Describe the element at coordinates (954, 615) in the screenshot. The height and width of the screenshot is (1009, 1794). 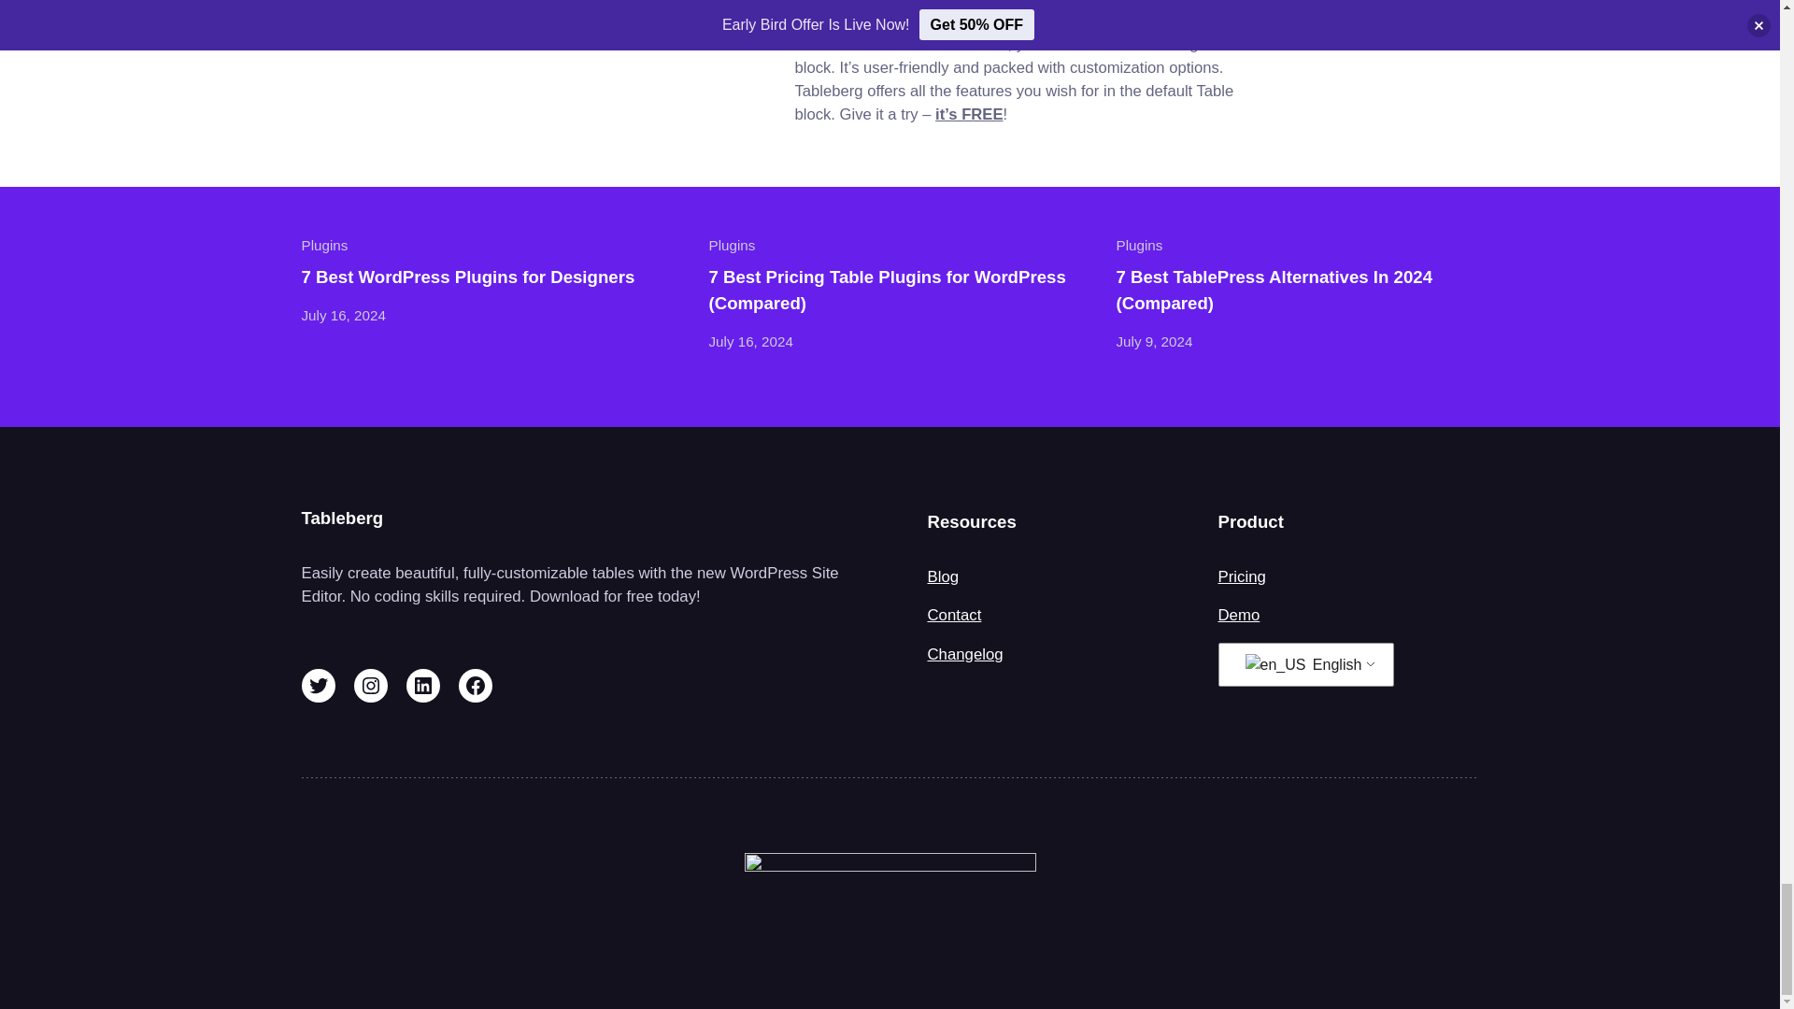
I see `Contact` at that location.